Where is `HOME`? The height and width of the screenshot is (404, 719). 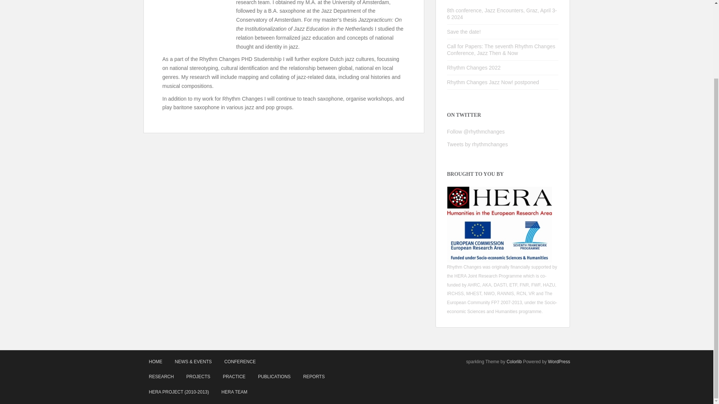
HOME is located at coordinates (155, 362).